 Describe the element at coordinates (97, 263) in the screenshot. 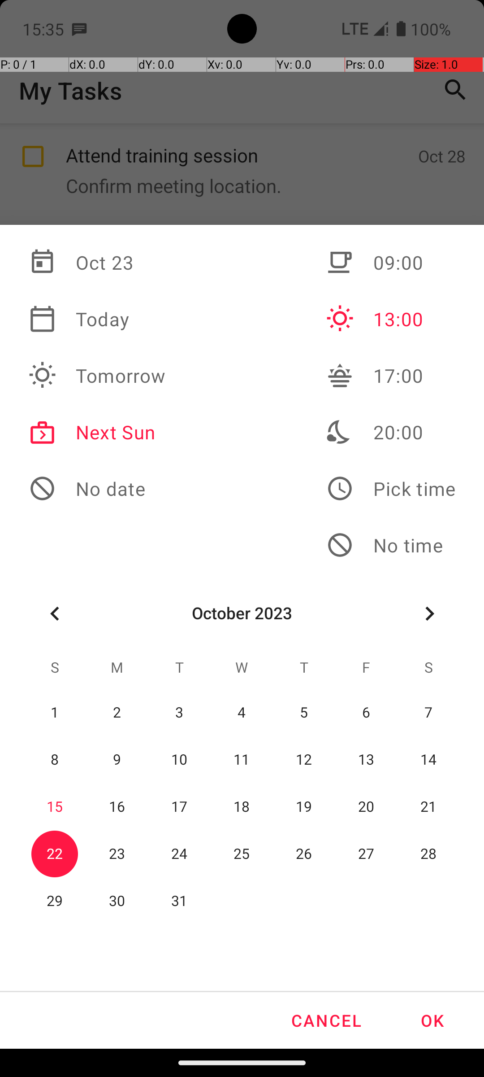

I see `Oct 23` at that location.